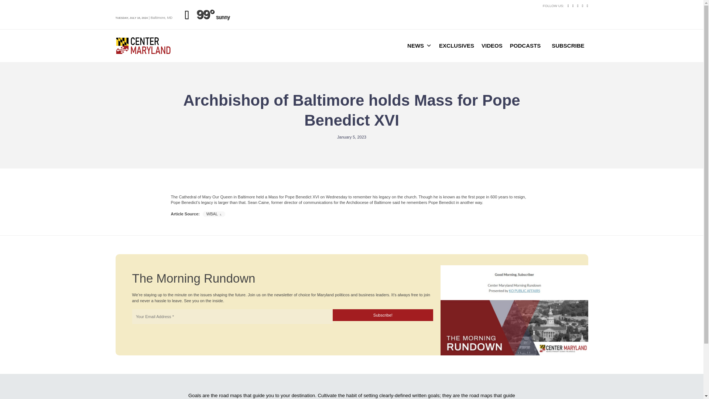 Image resolution: width=709 pixels, height=399 pixels. Describe the element at coordinates (232, 316) in the screenshot. I see `Your Email Address` at that location.